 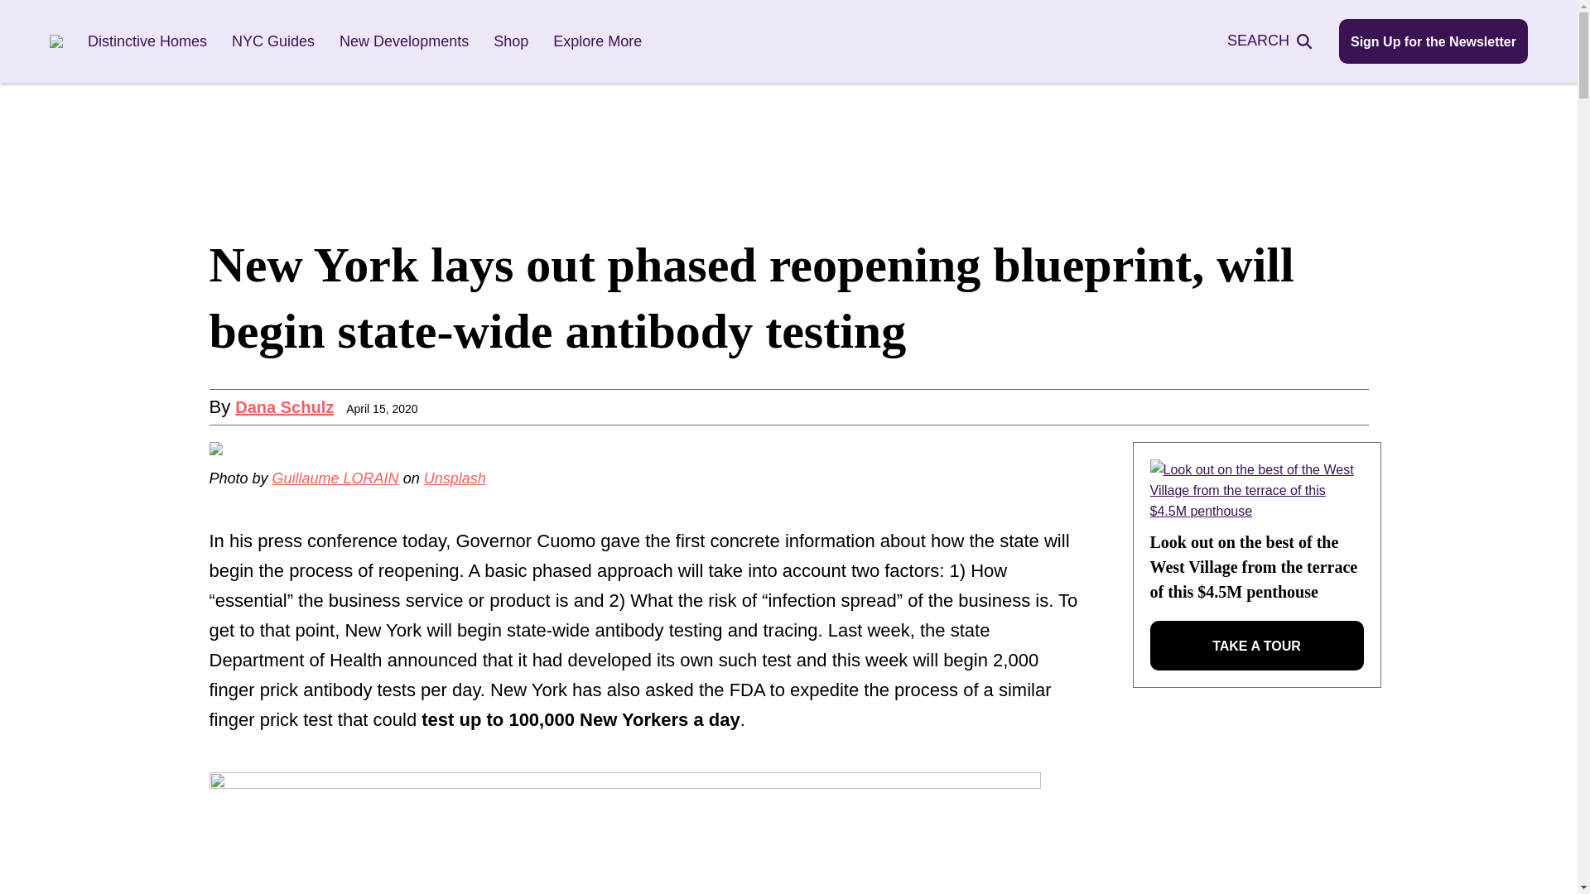 I want to click on Explore More, so click(x=598, y=41).